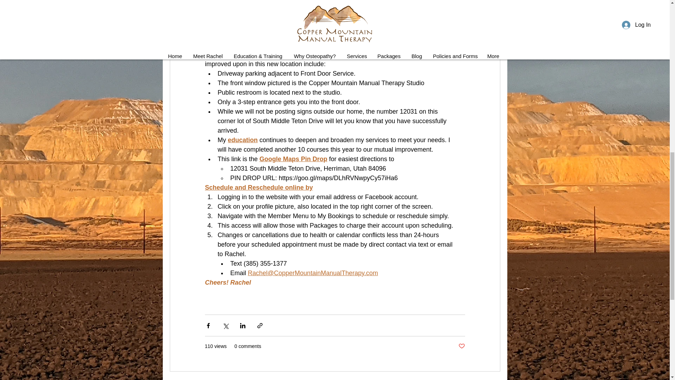 Image resolution: width=675 pixels, height=380 pixels. Describe the element at coordinates (461, 346) in the screenshot. I see `Post not marked as liked` at that location.